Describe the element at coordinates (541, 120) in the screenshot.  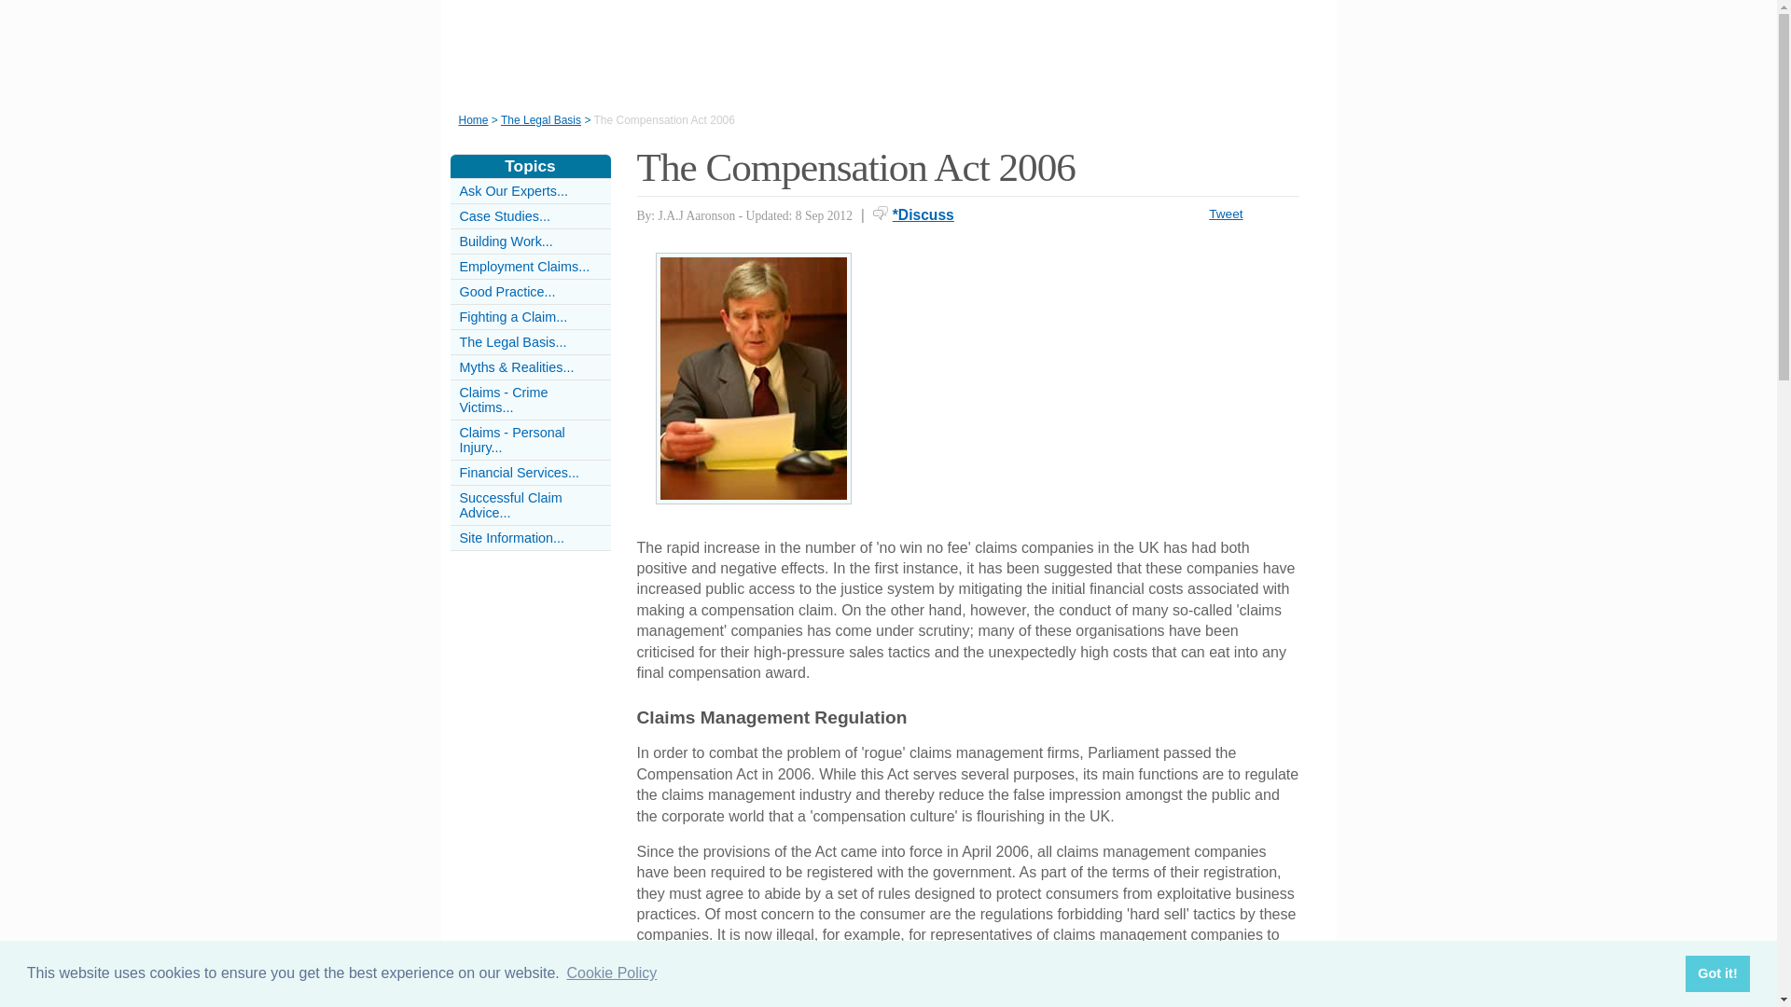
I see `The Legal Basis` at that location.